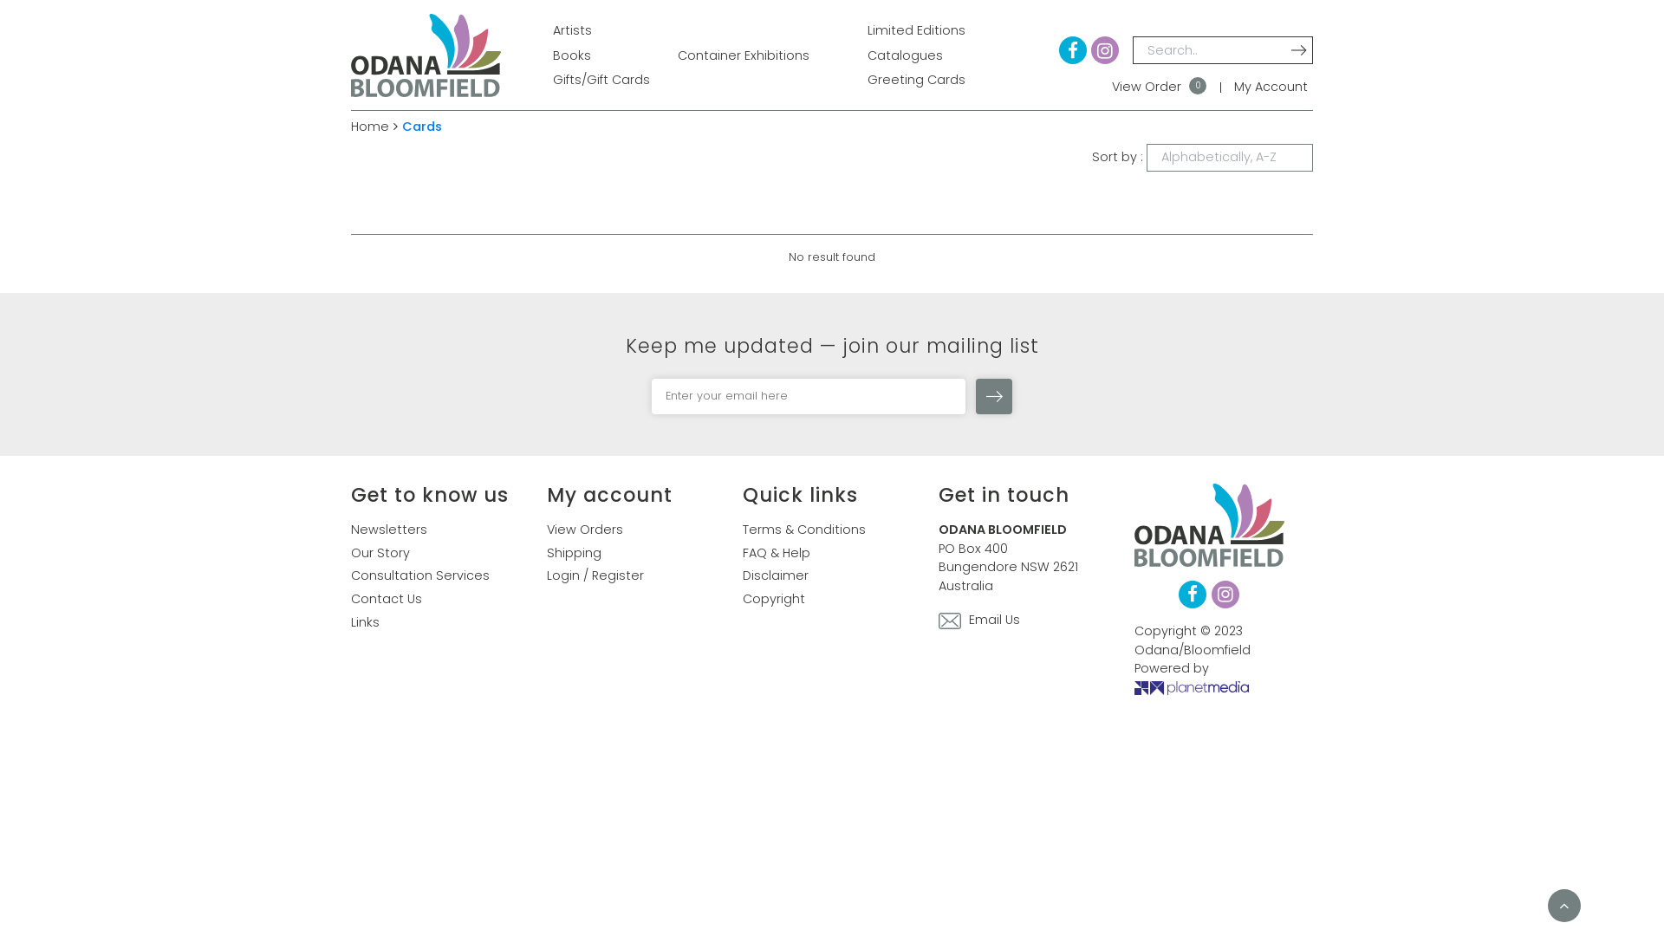  What do you see at coordinates (574, 554) in the screenshot?
I see `Shipping` at bounding box center [574, 554].